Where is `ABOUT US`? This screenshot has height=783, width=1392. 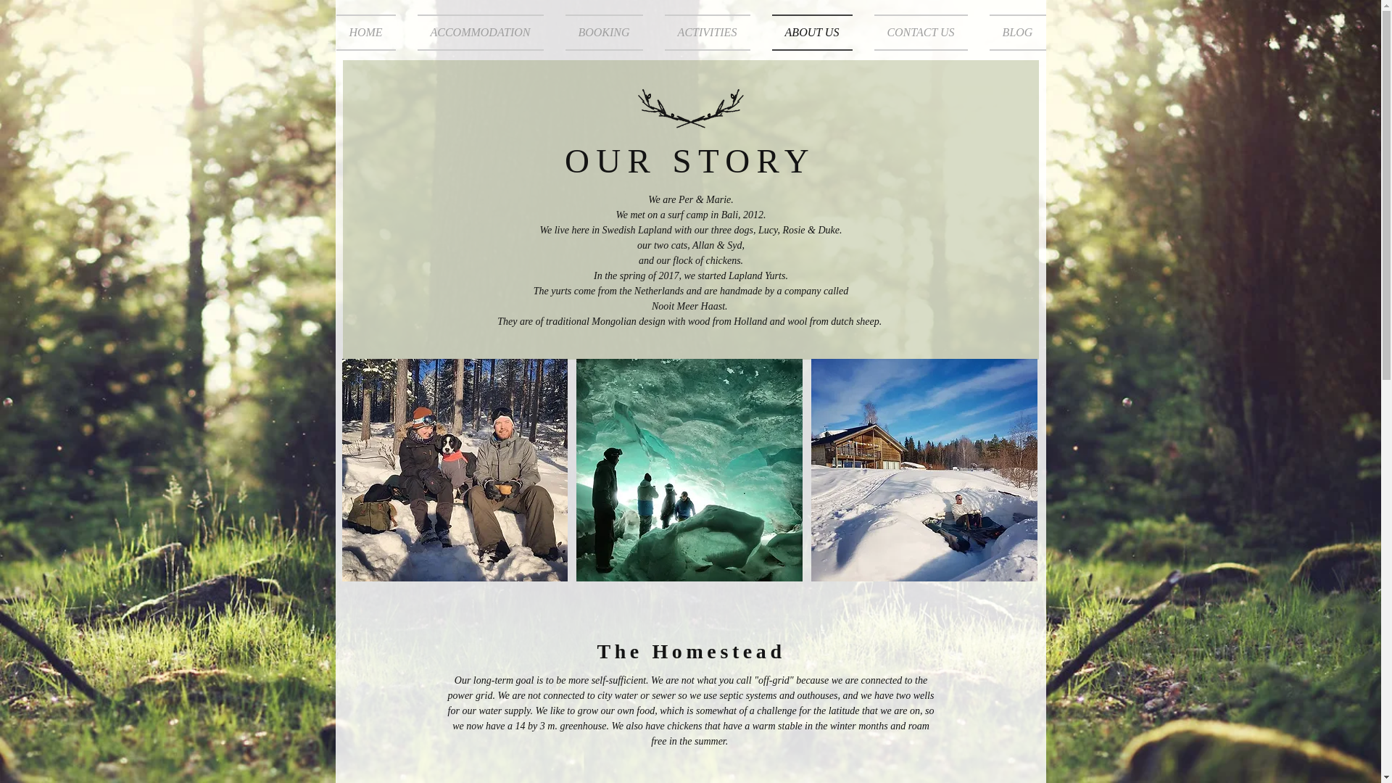 ABOUT US is located at coordinates (812, 33).